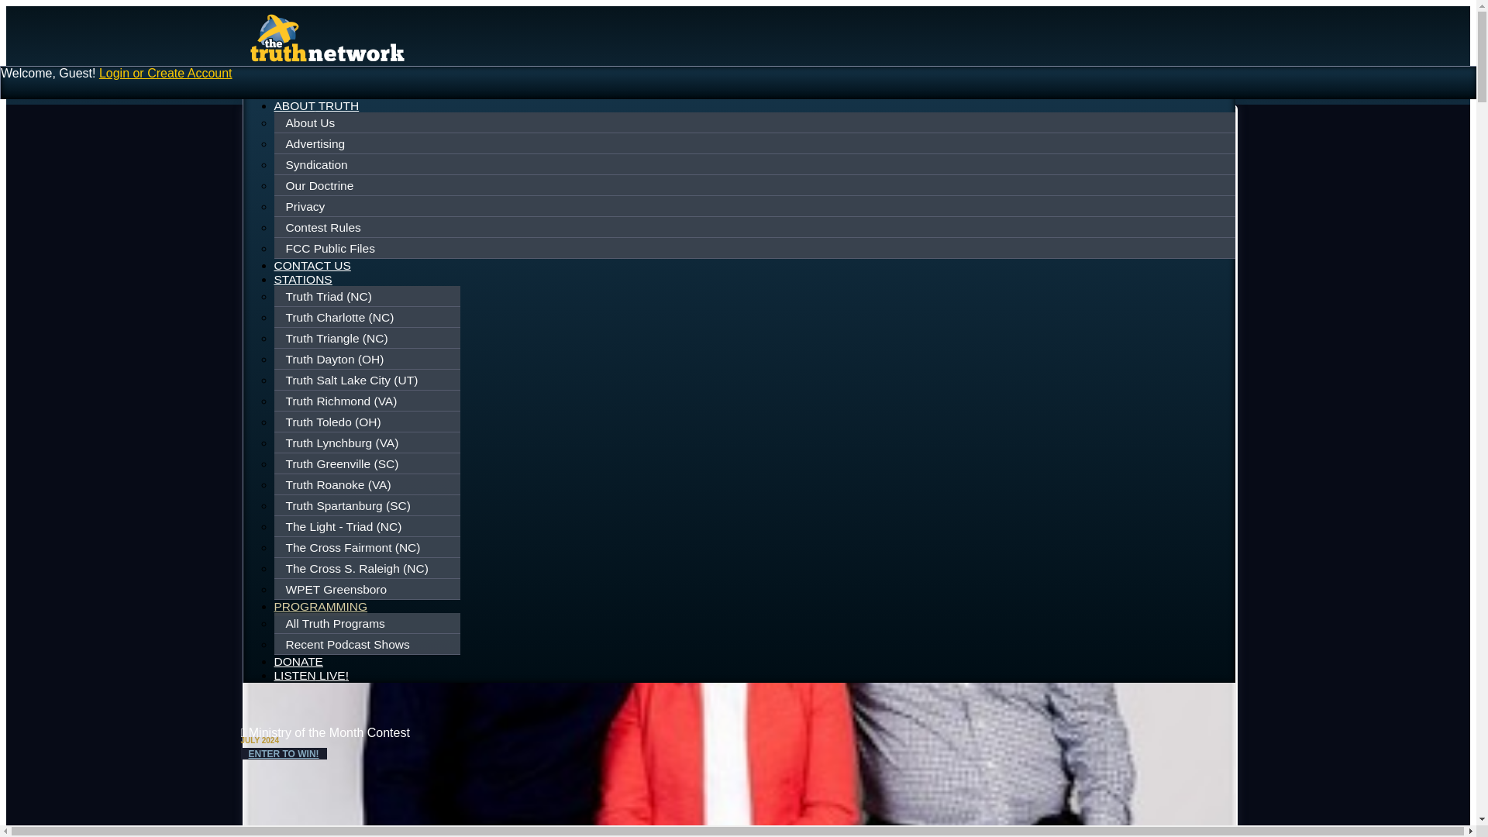 The width and height of the screenshot is (1488, 837). I want to click on About Us, so click(756, 123).